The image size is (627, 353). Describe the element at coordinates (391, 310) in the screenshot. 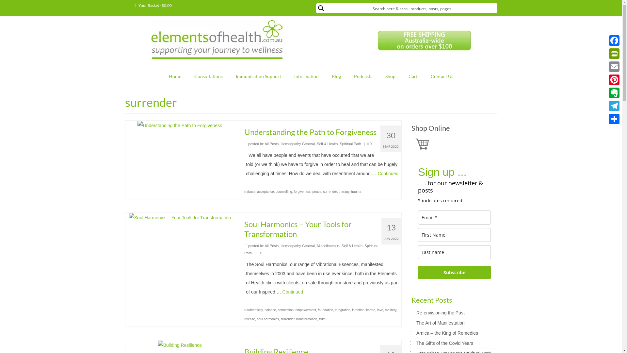

I see `mastery` at that location.